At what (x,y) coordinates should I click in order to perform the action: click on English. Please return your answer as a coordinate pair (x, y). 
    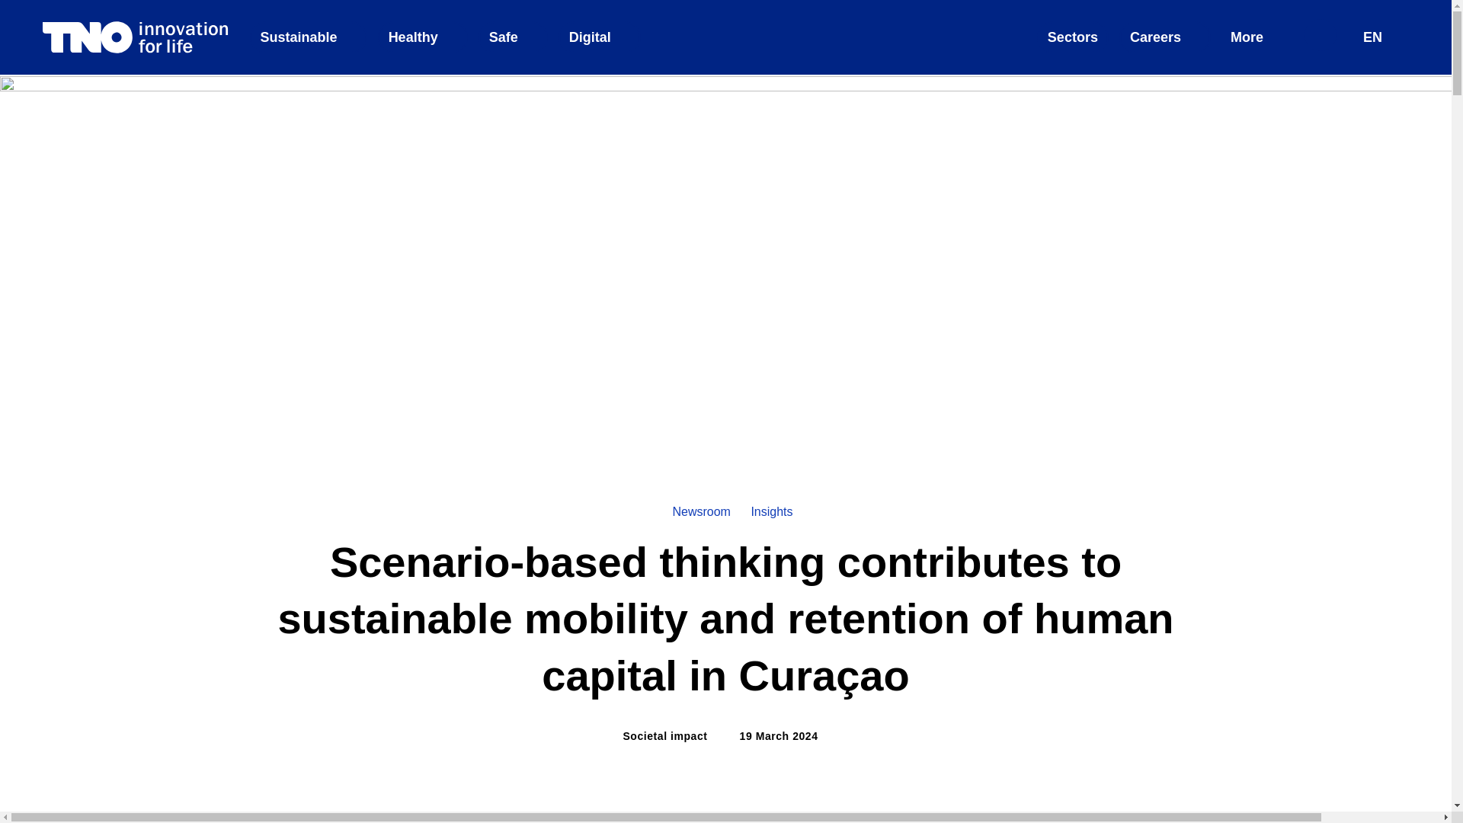
    Looking at the image, I should click on (1380, 37).